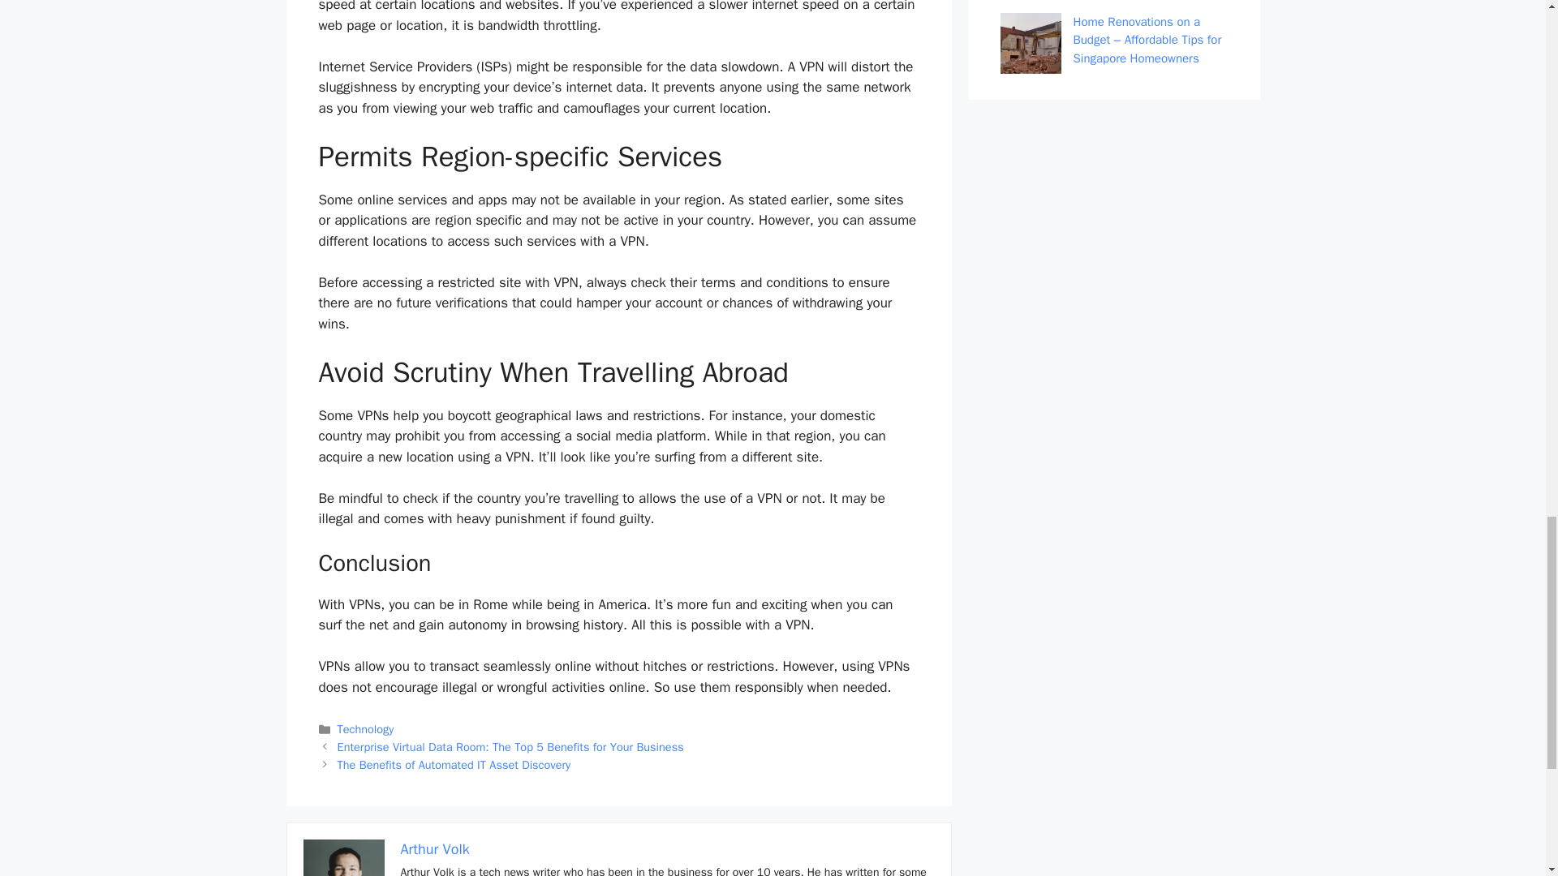 This screenshot has height=876, width=1558. I want to click on Technology, so click(365, 728).